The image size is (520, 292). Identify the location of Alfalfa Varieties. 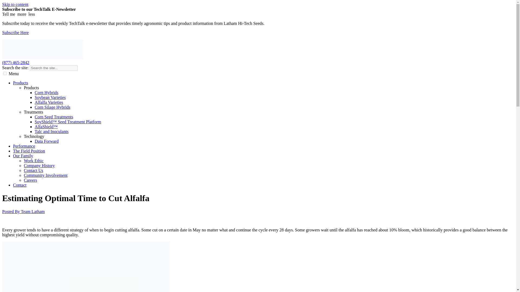
(49, 102).